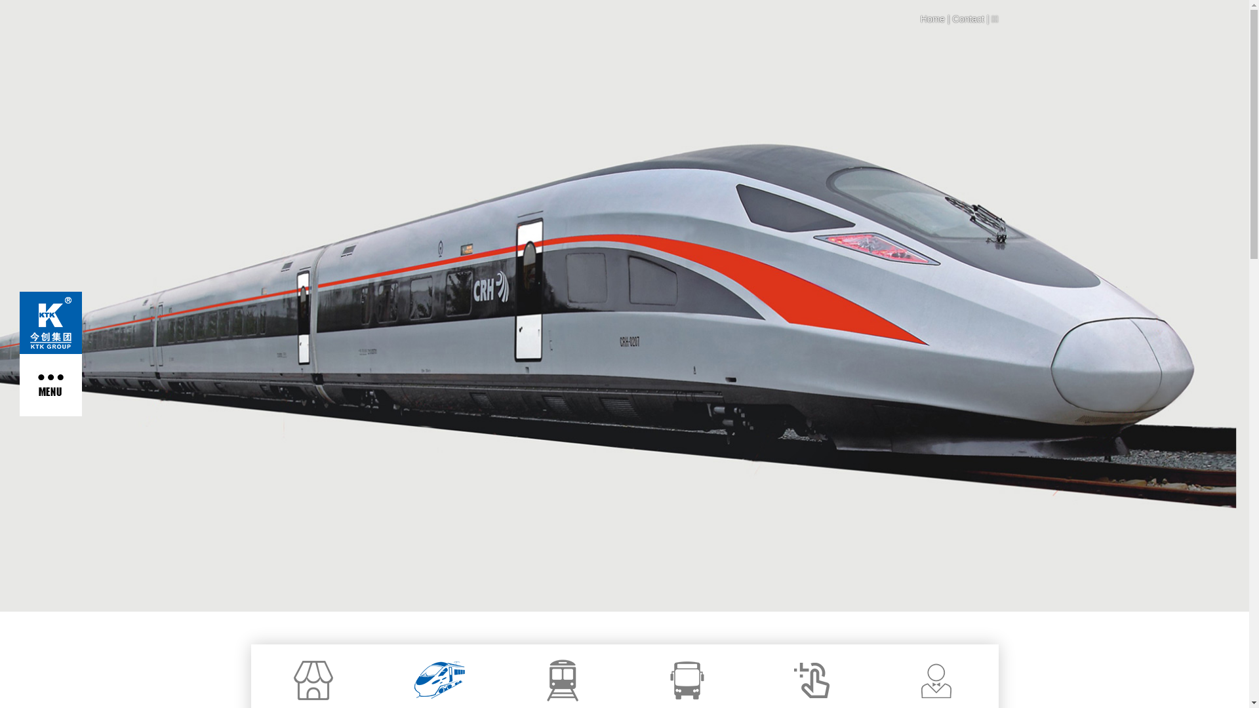 This screenshot has height=708, width=1259. Describe the element at coordinates (948, 19) in the screenshot. I see `|` at that location.